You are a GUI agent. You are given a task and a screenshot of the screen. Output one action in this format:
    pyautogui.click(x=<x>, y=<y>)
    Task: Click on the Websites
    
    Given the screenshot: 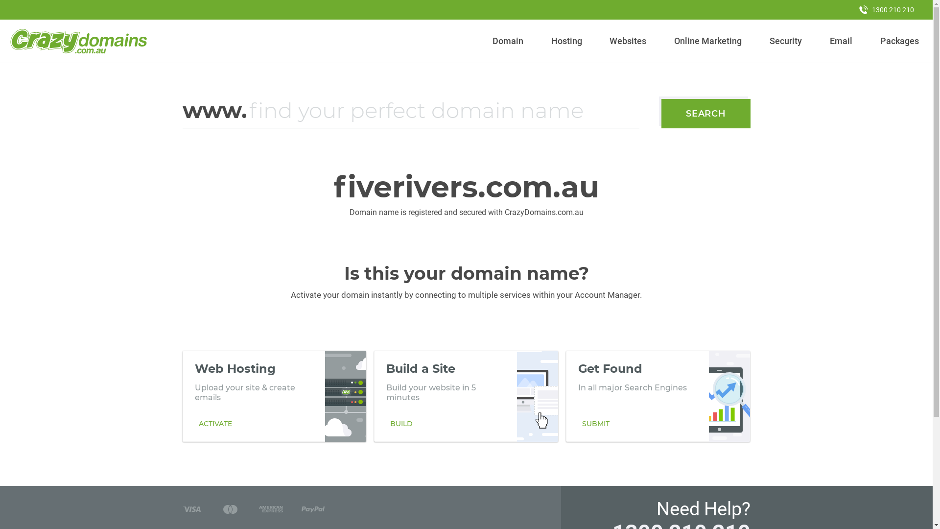 What is the action you would take?
    pyautogui.click(x=628, y=41)
    